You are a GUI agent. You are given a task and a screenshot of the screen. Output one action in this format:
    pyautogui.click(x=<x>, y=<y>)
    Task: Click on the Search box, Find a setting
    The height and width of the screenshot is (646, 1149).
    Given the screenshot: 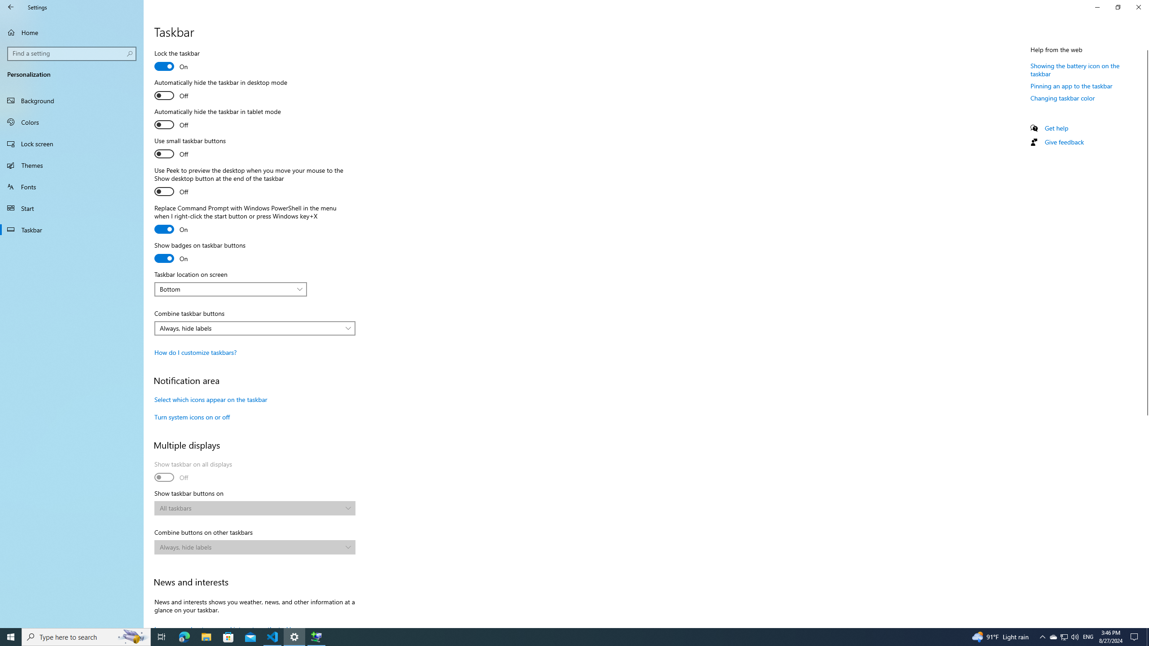 What is the action you would take?
    pyautogui.click(x=72, y=53)
    